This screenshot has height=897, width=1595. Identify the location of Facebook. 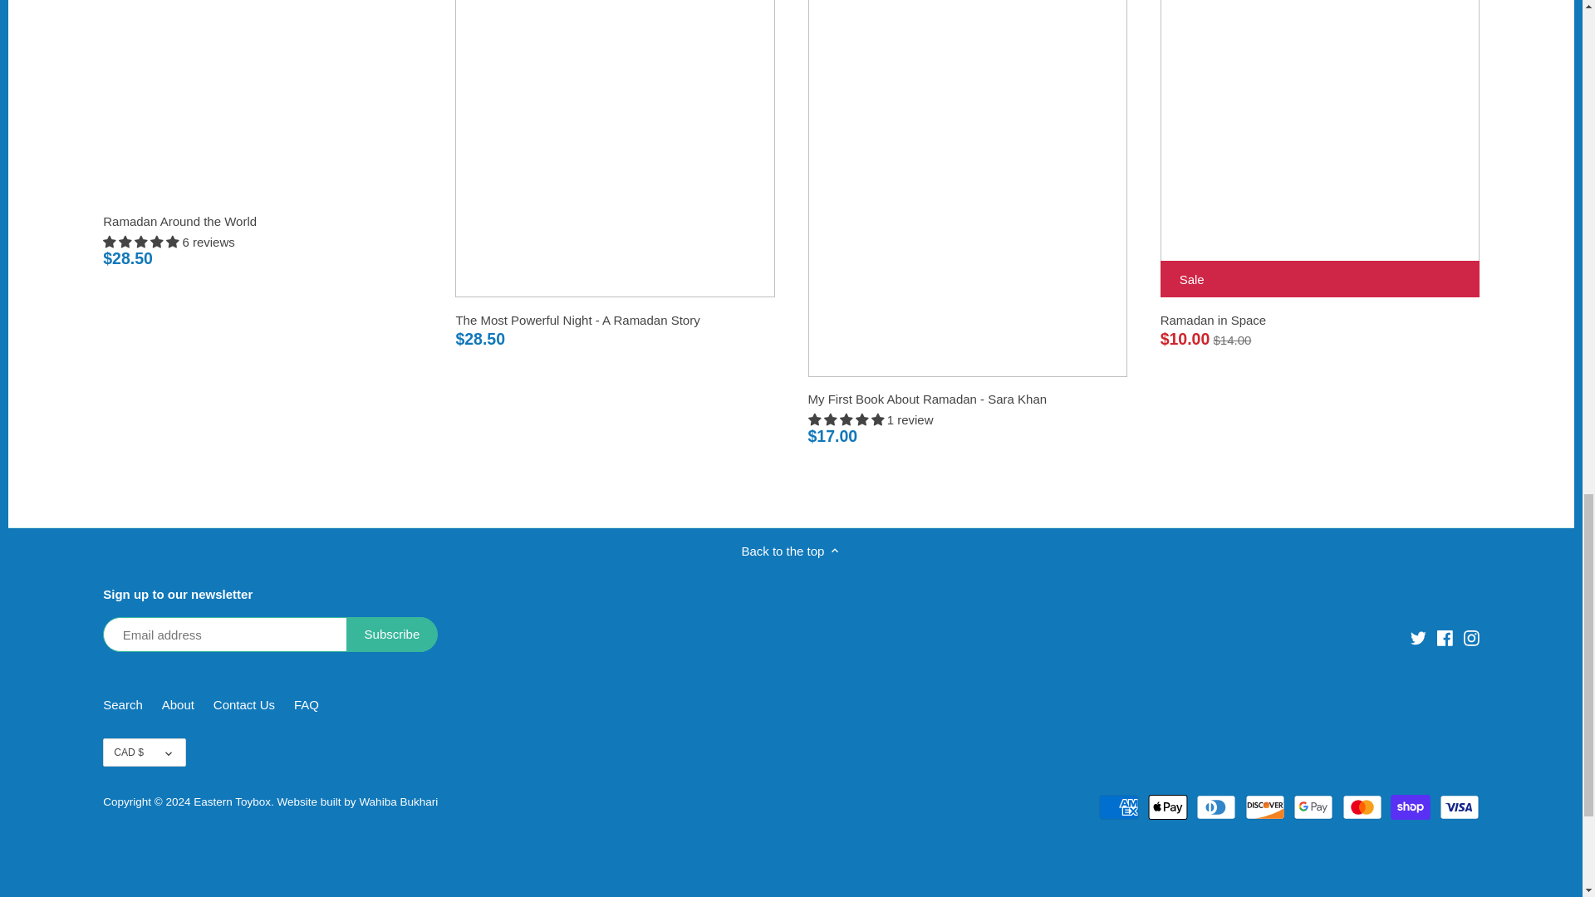
(1445, 636).